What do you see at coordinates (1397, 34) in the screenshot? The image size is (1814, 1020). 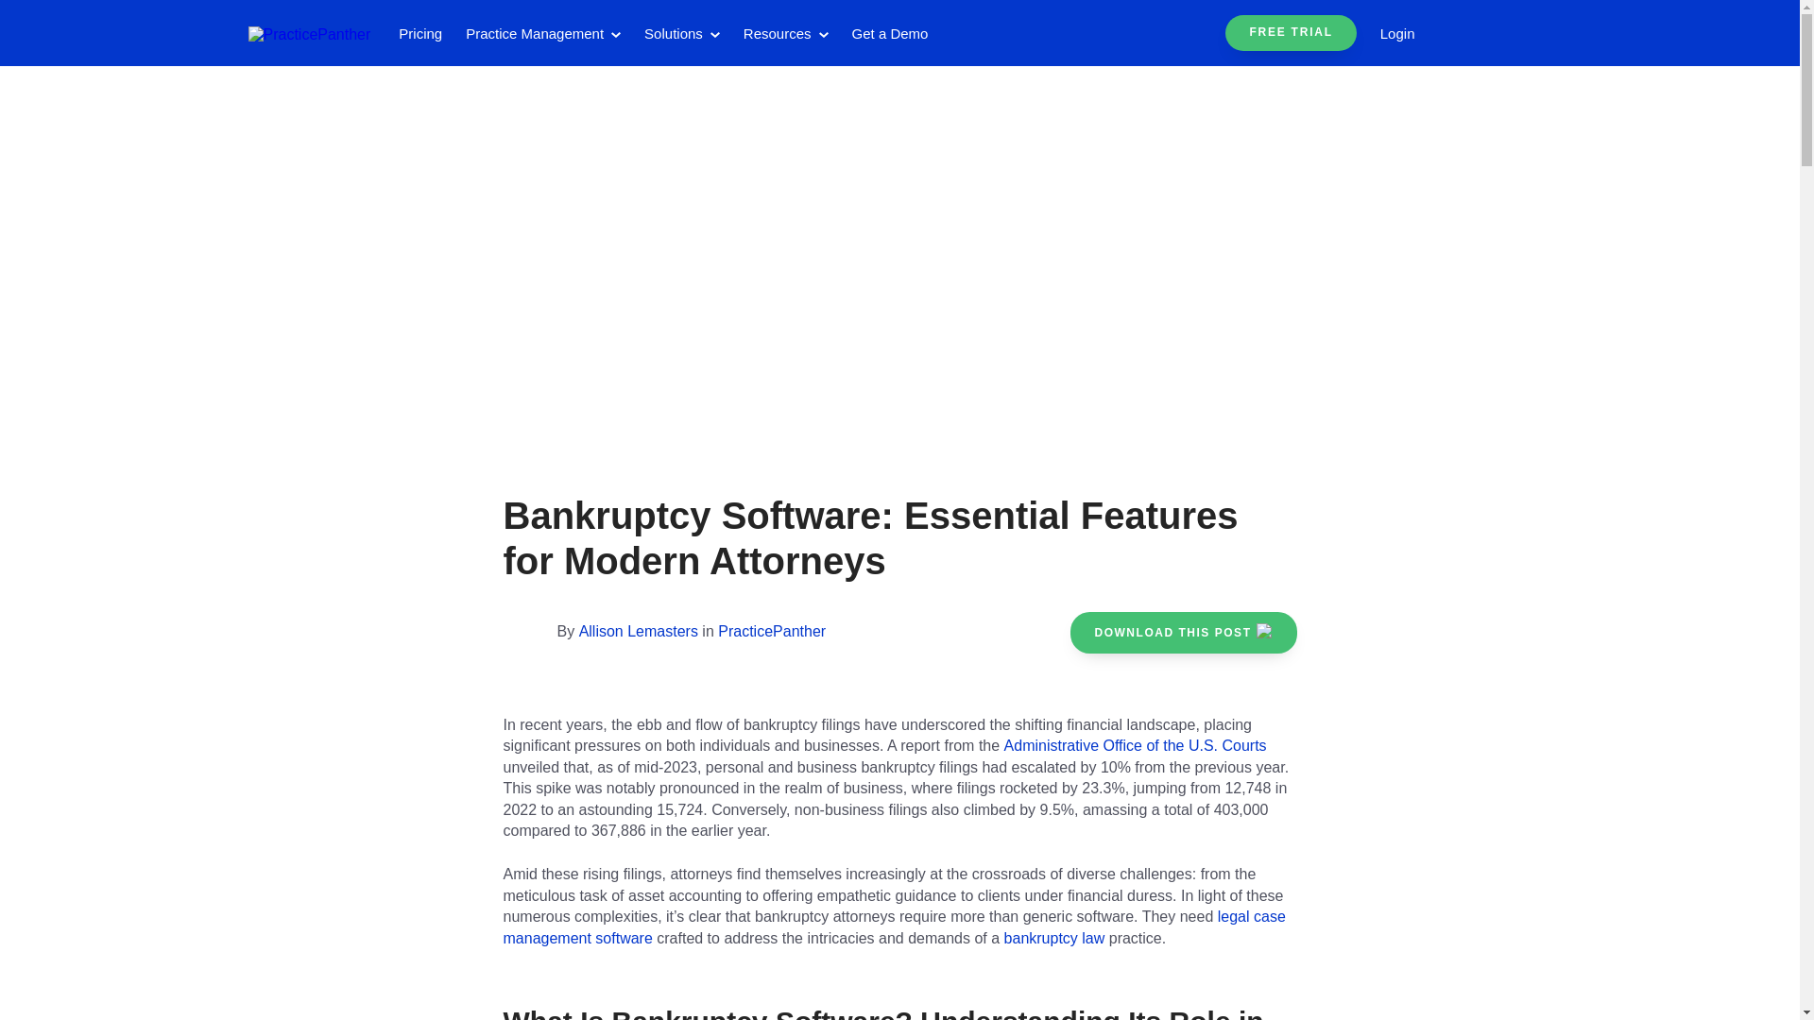 I see `Login` at bounding box center [1397, 34].